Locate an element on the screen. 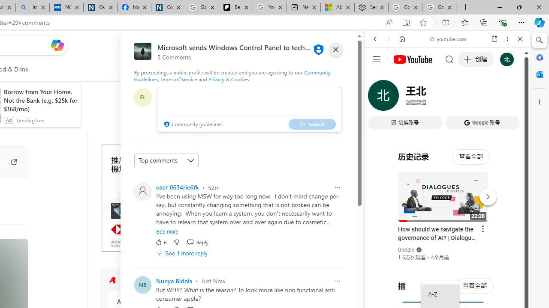  This site scope is located at coordinates (401, 77).